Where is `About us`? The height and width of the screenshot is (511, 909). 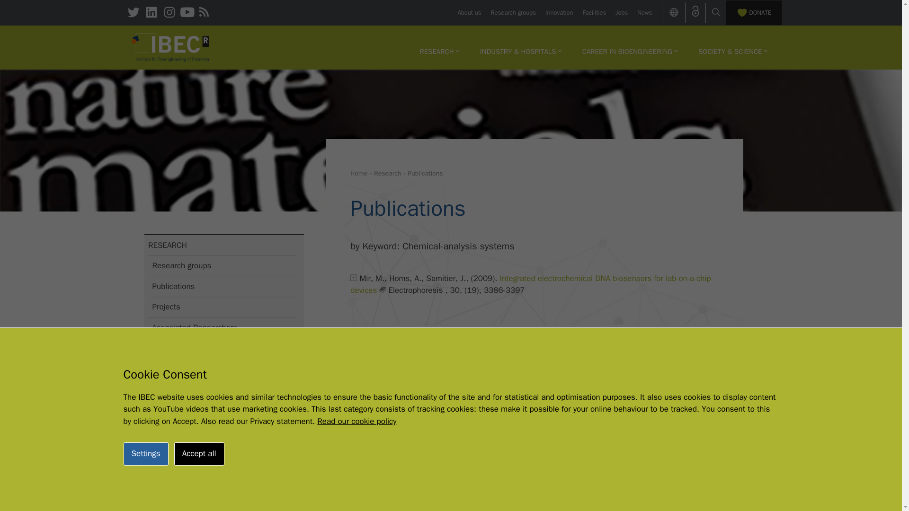 About us is located at coordinates (469, 12).